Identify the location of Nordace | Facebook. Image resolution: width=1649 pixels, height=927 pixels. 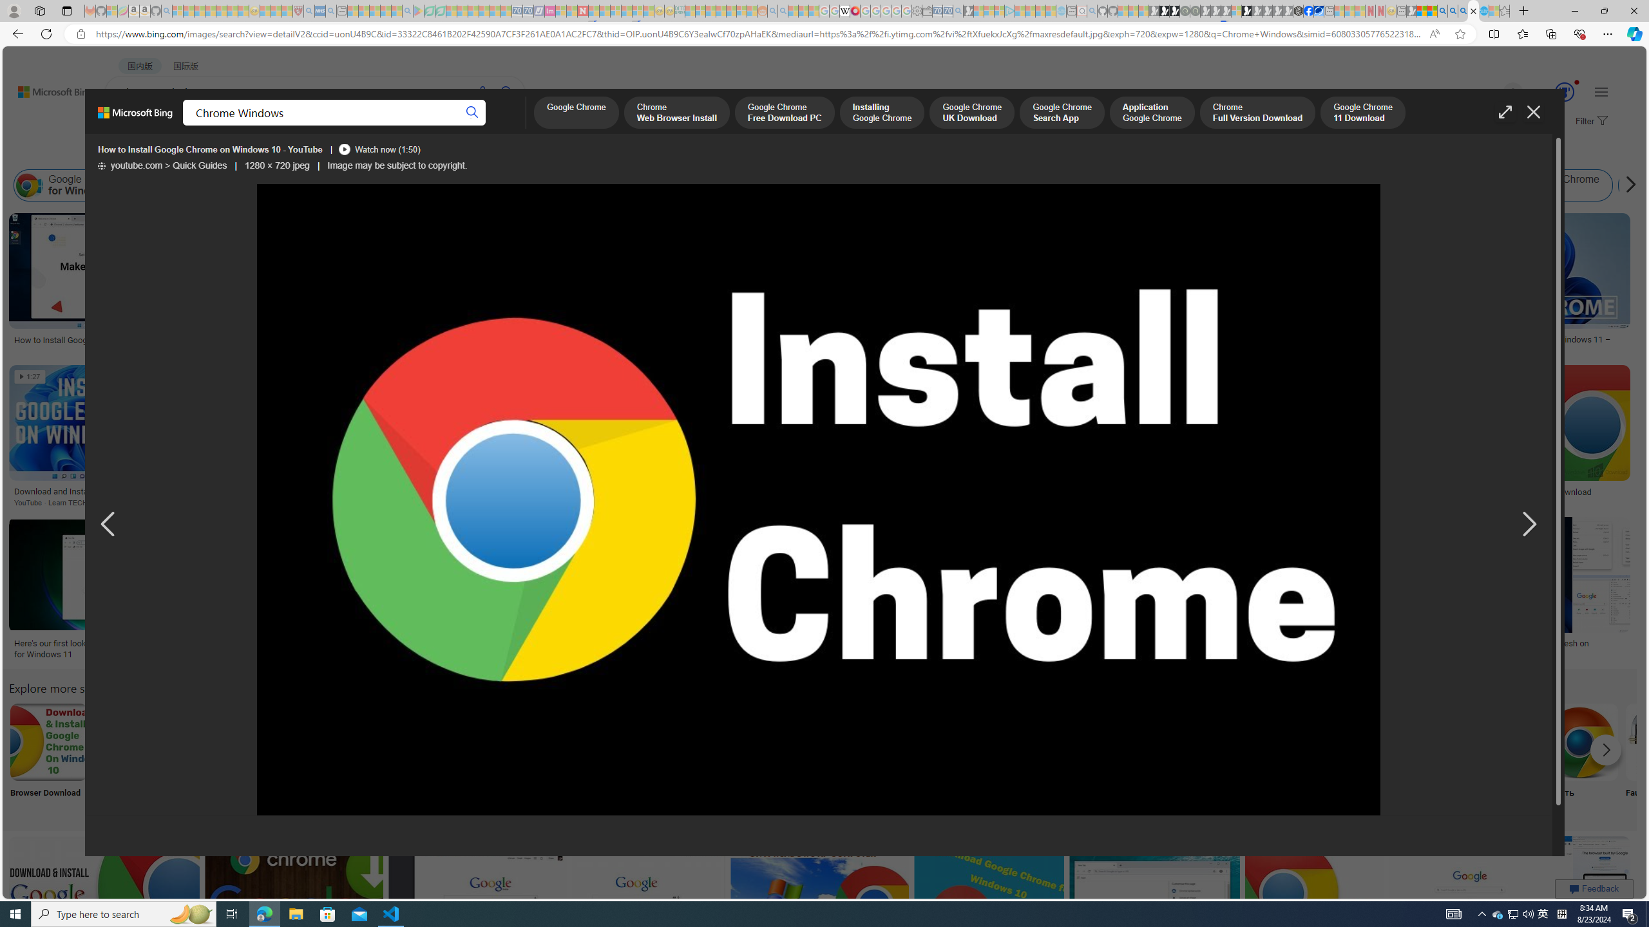
(1308, 11).